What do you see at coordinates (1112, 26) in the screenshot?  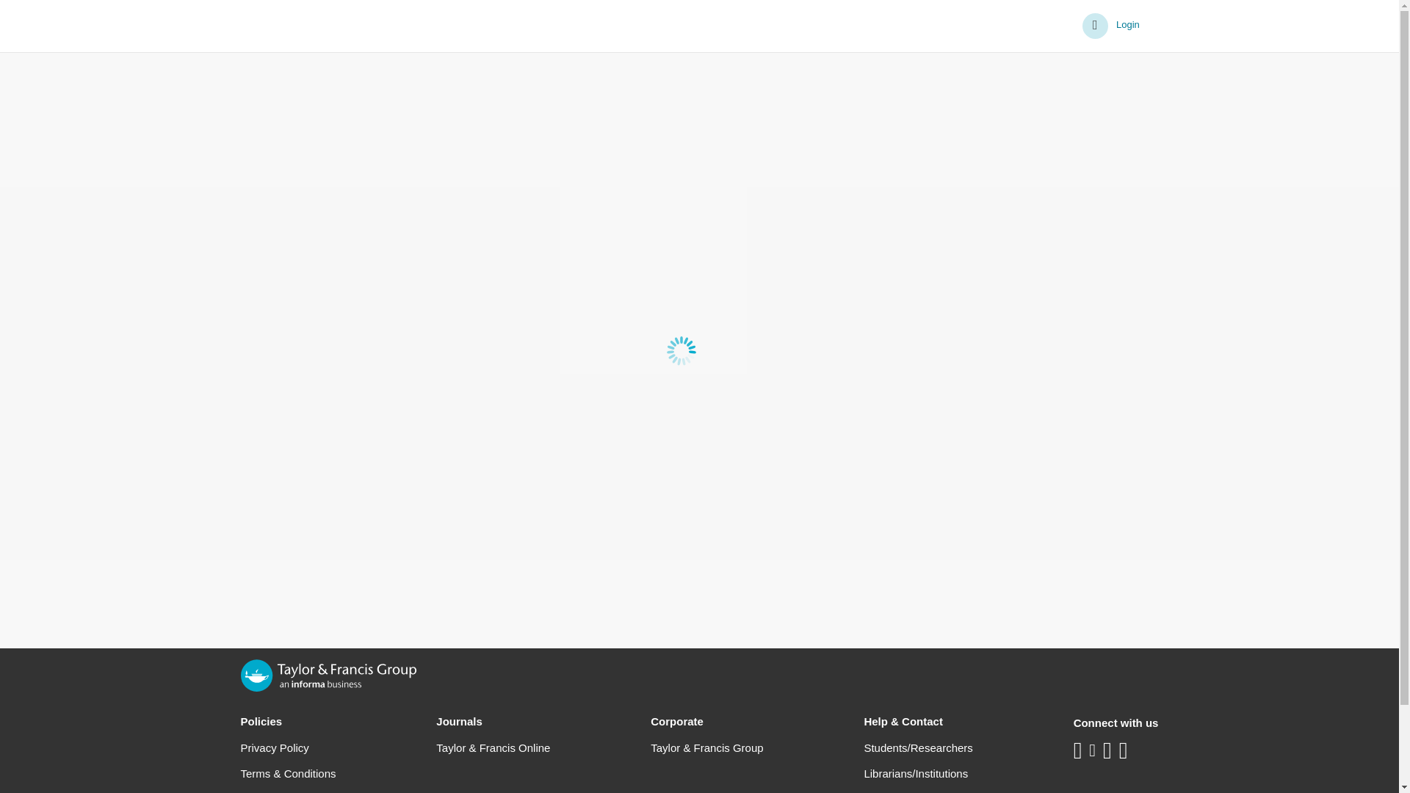 I see `Login` at bounding box center [1112, 26].